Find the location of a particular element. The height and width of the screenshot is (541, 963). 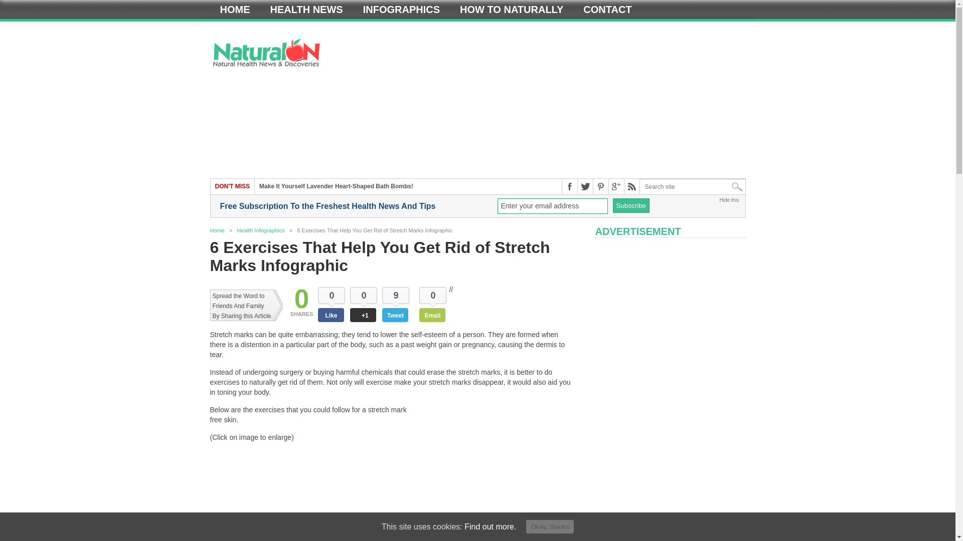

Home is located at coordinates (217, 230).